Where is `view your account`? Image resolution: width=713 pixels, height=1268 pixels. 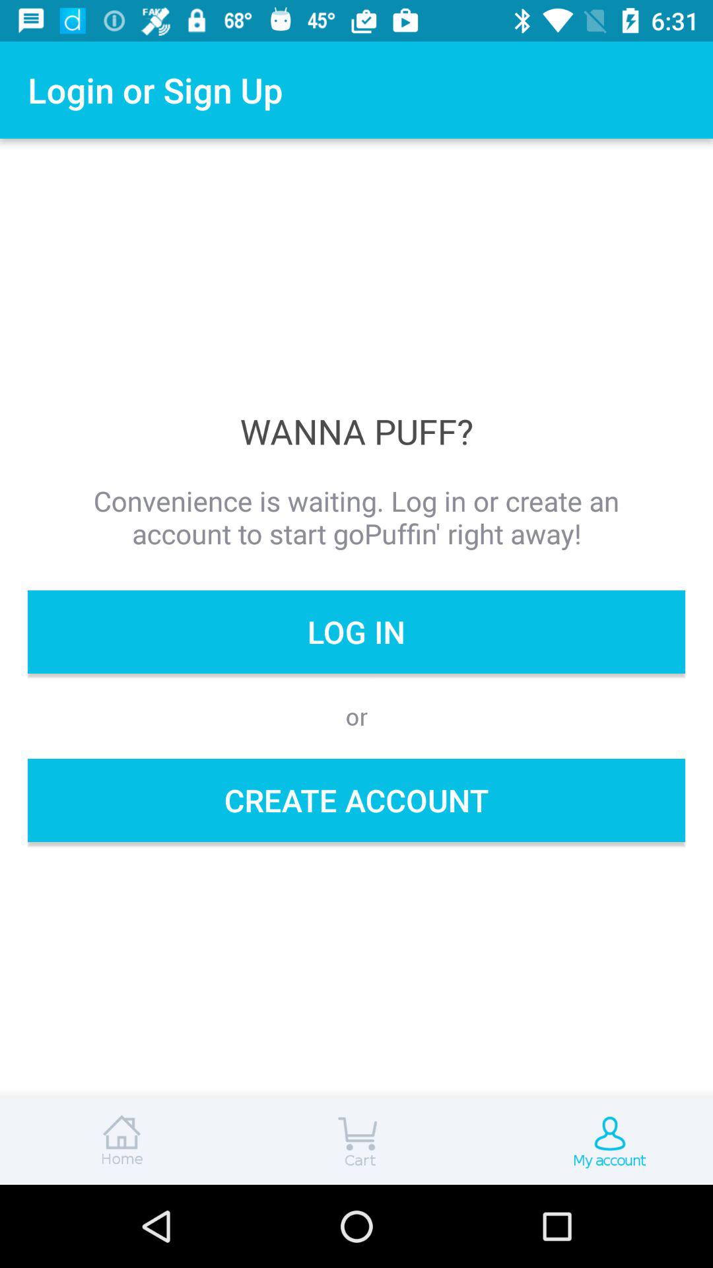 view your account is located at coordinates (594, 1141).